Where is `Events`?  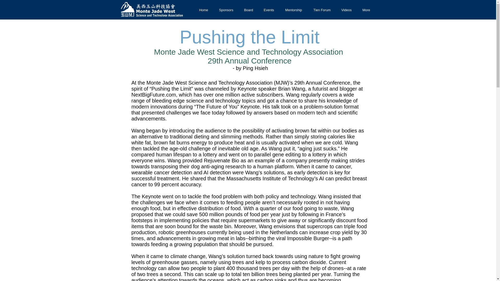 Events is located at coordinates (269, 10).